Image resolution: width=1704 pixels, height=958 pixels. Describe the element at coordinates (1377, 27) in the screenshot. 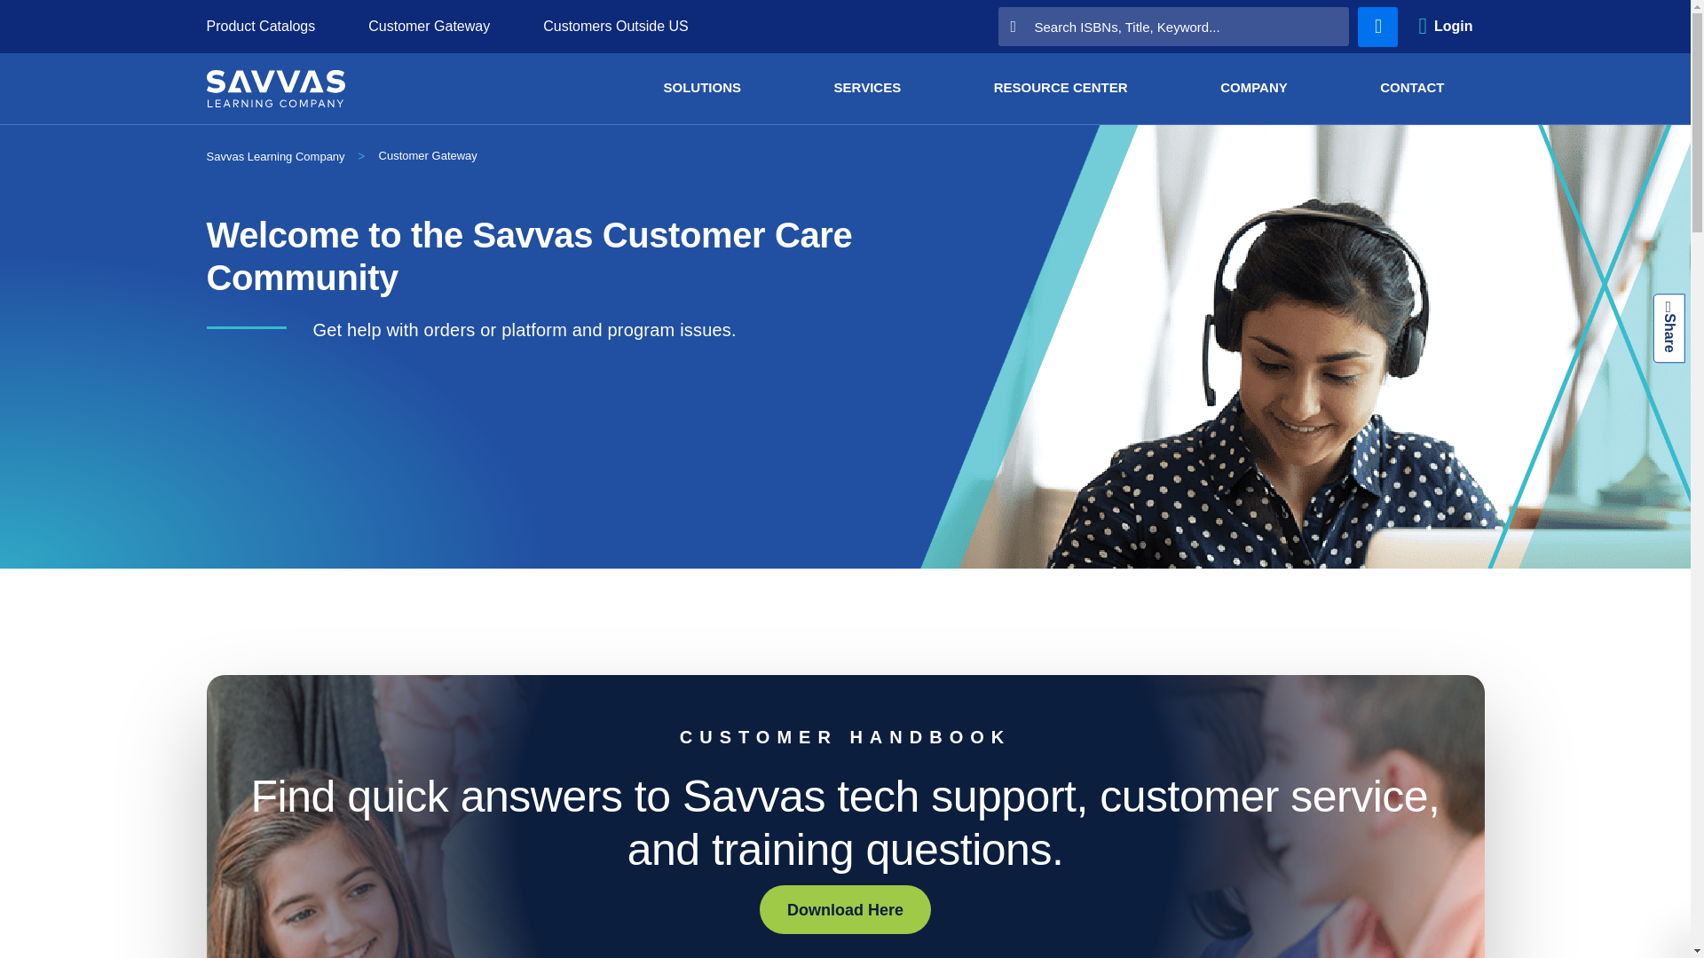

I see `Cart` at that location.